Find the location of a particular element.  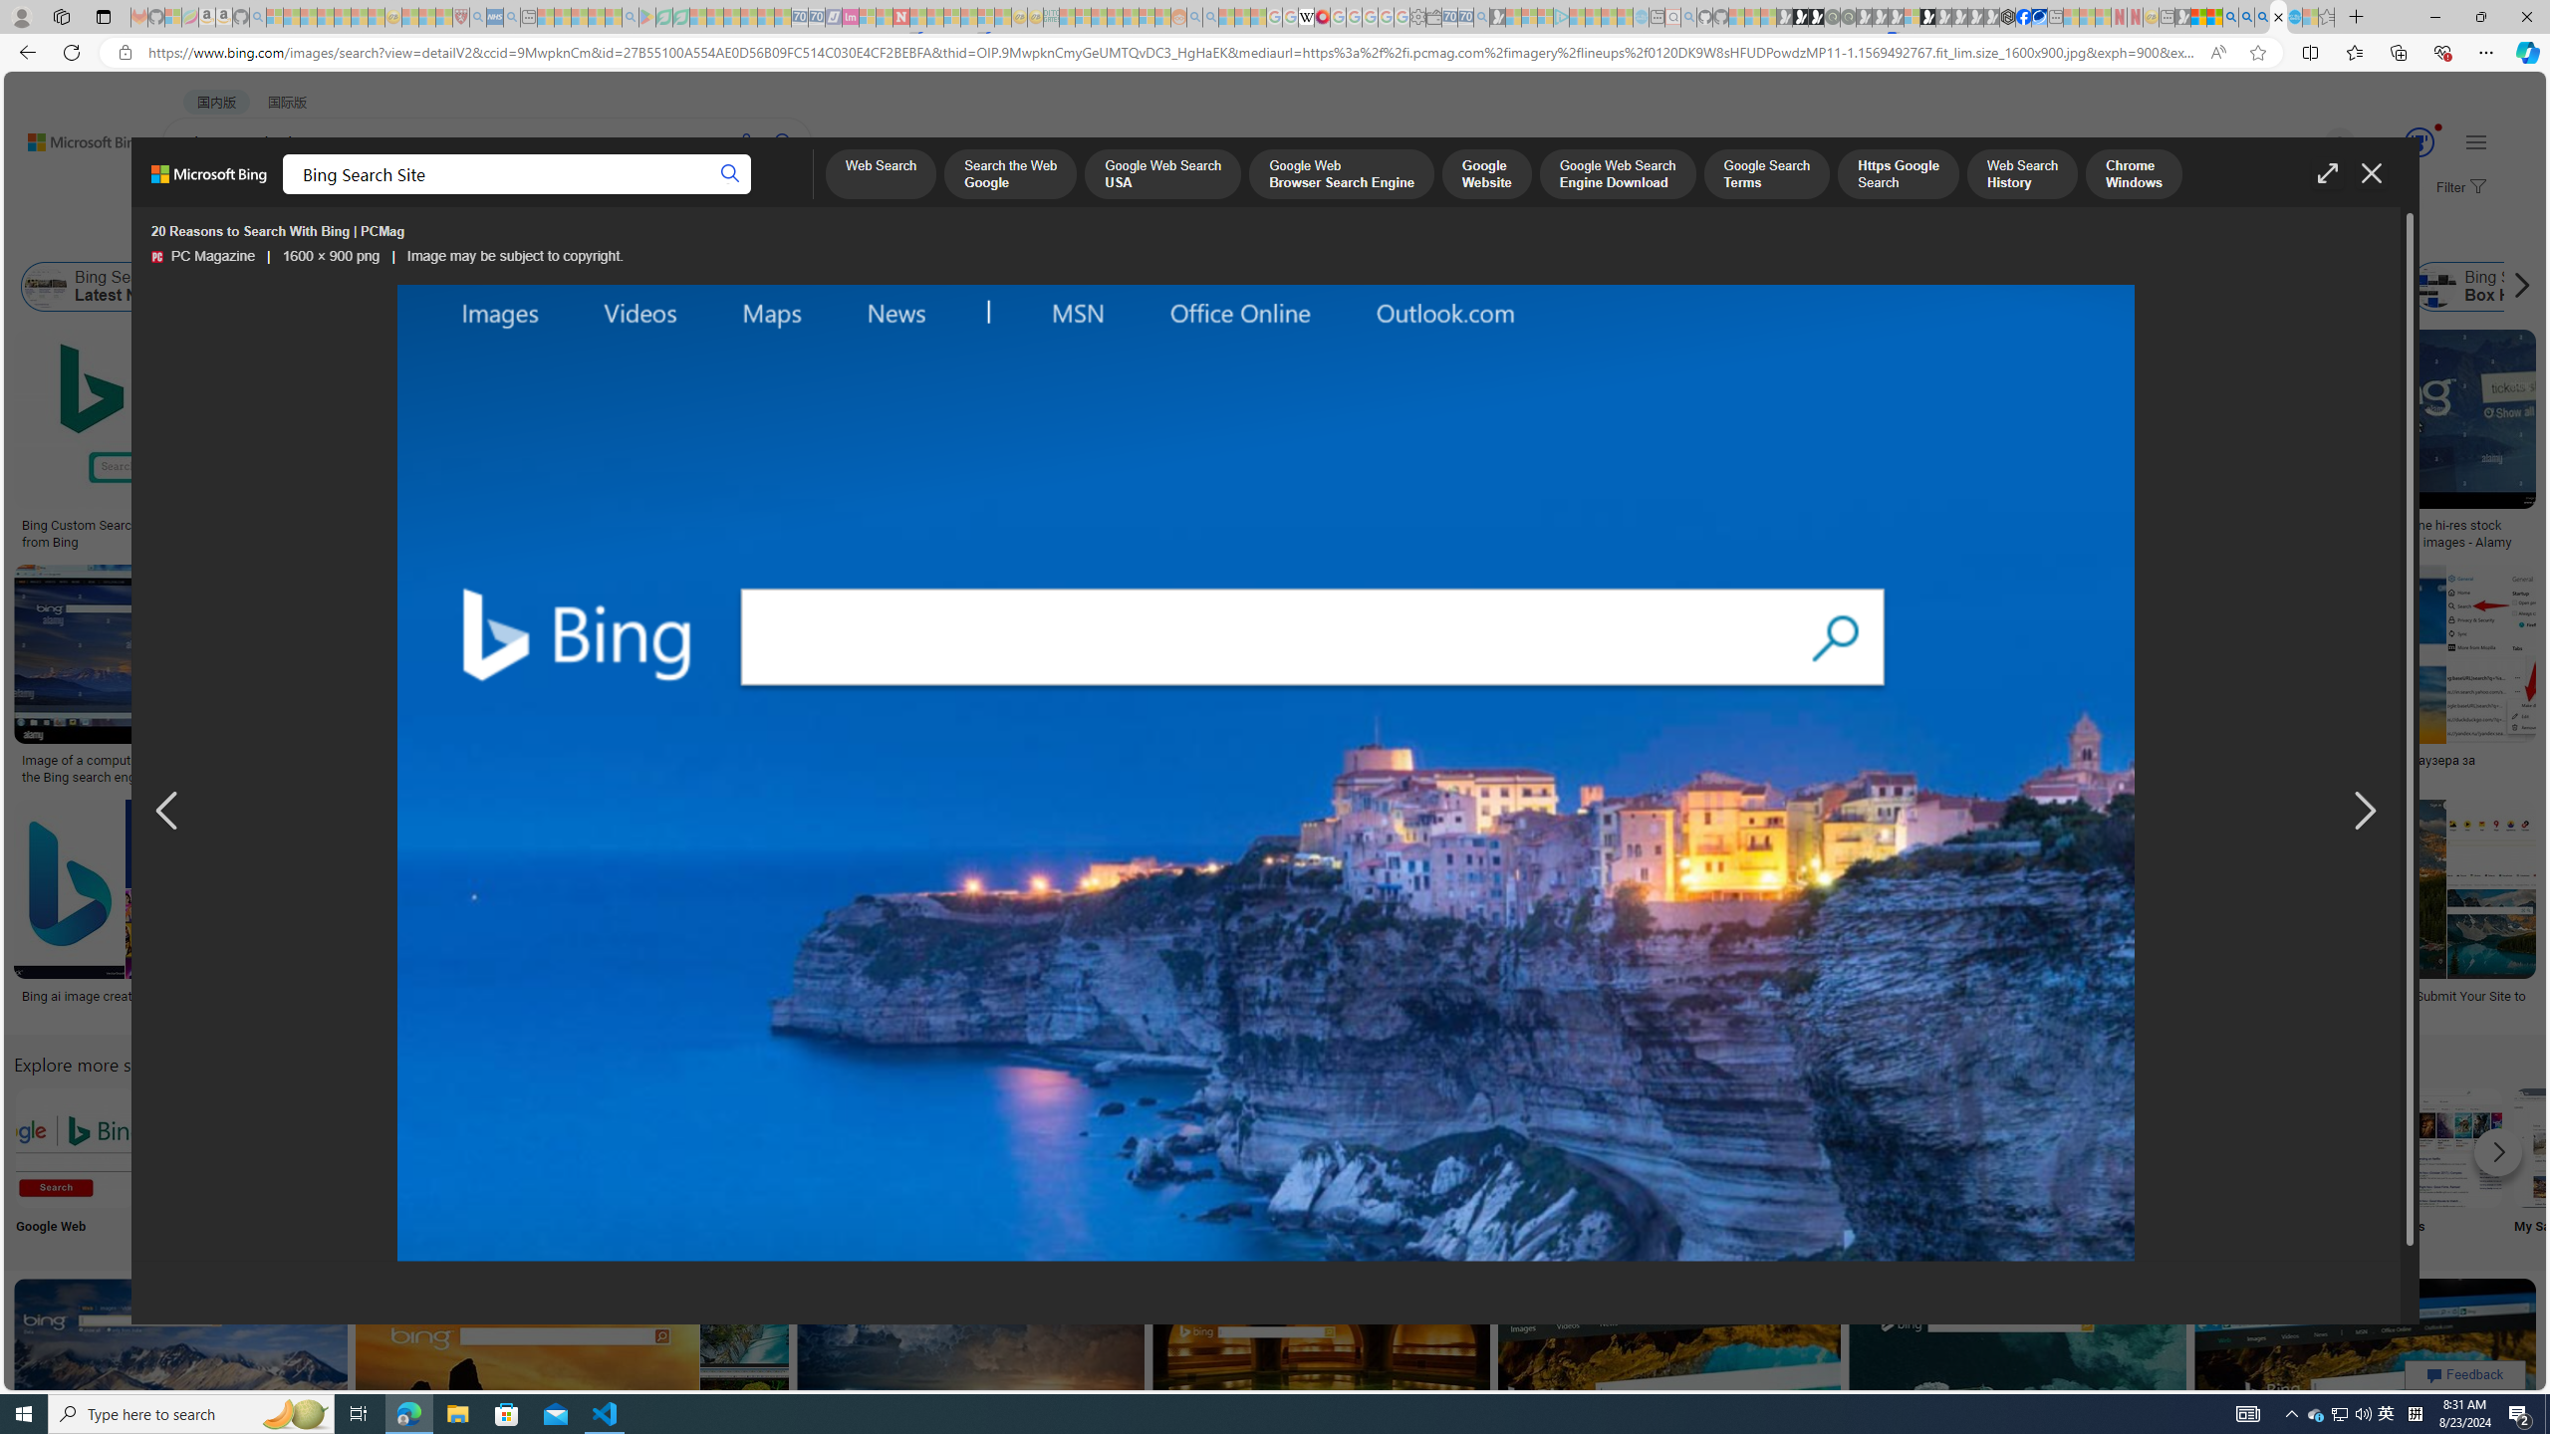

PC Magazine PC Magazine is located at coordinates (203, 257).